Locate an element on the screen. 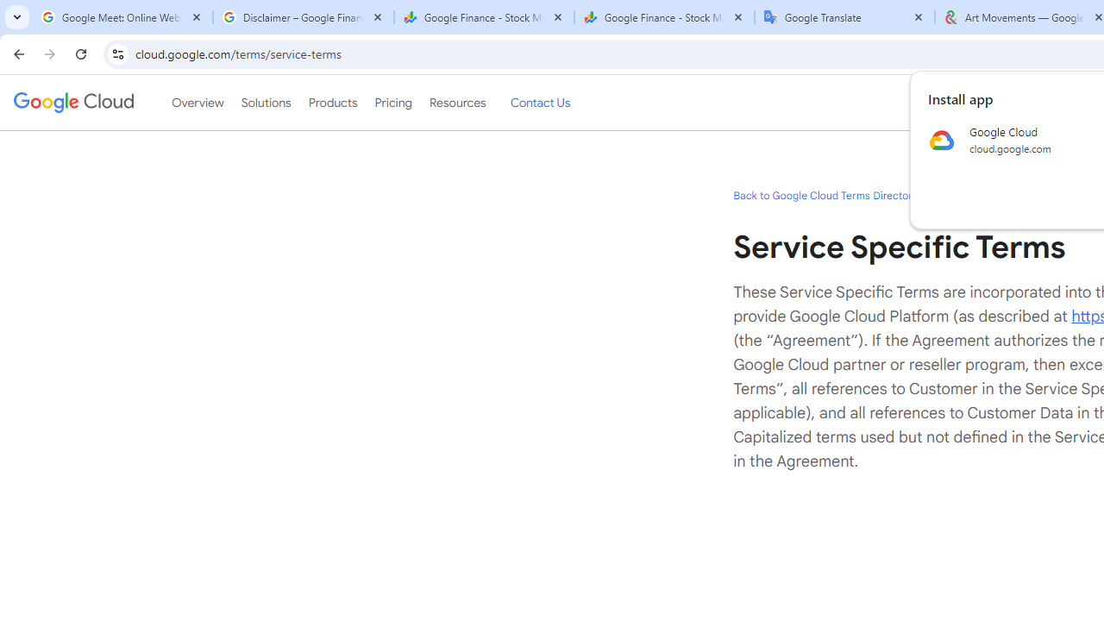 The image size is (1104, 621). Info is located at coordinates (90, 482).